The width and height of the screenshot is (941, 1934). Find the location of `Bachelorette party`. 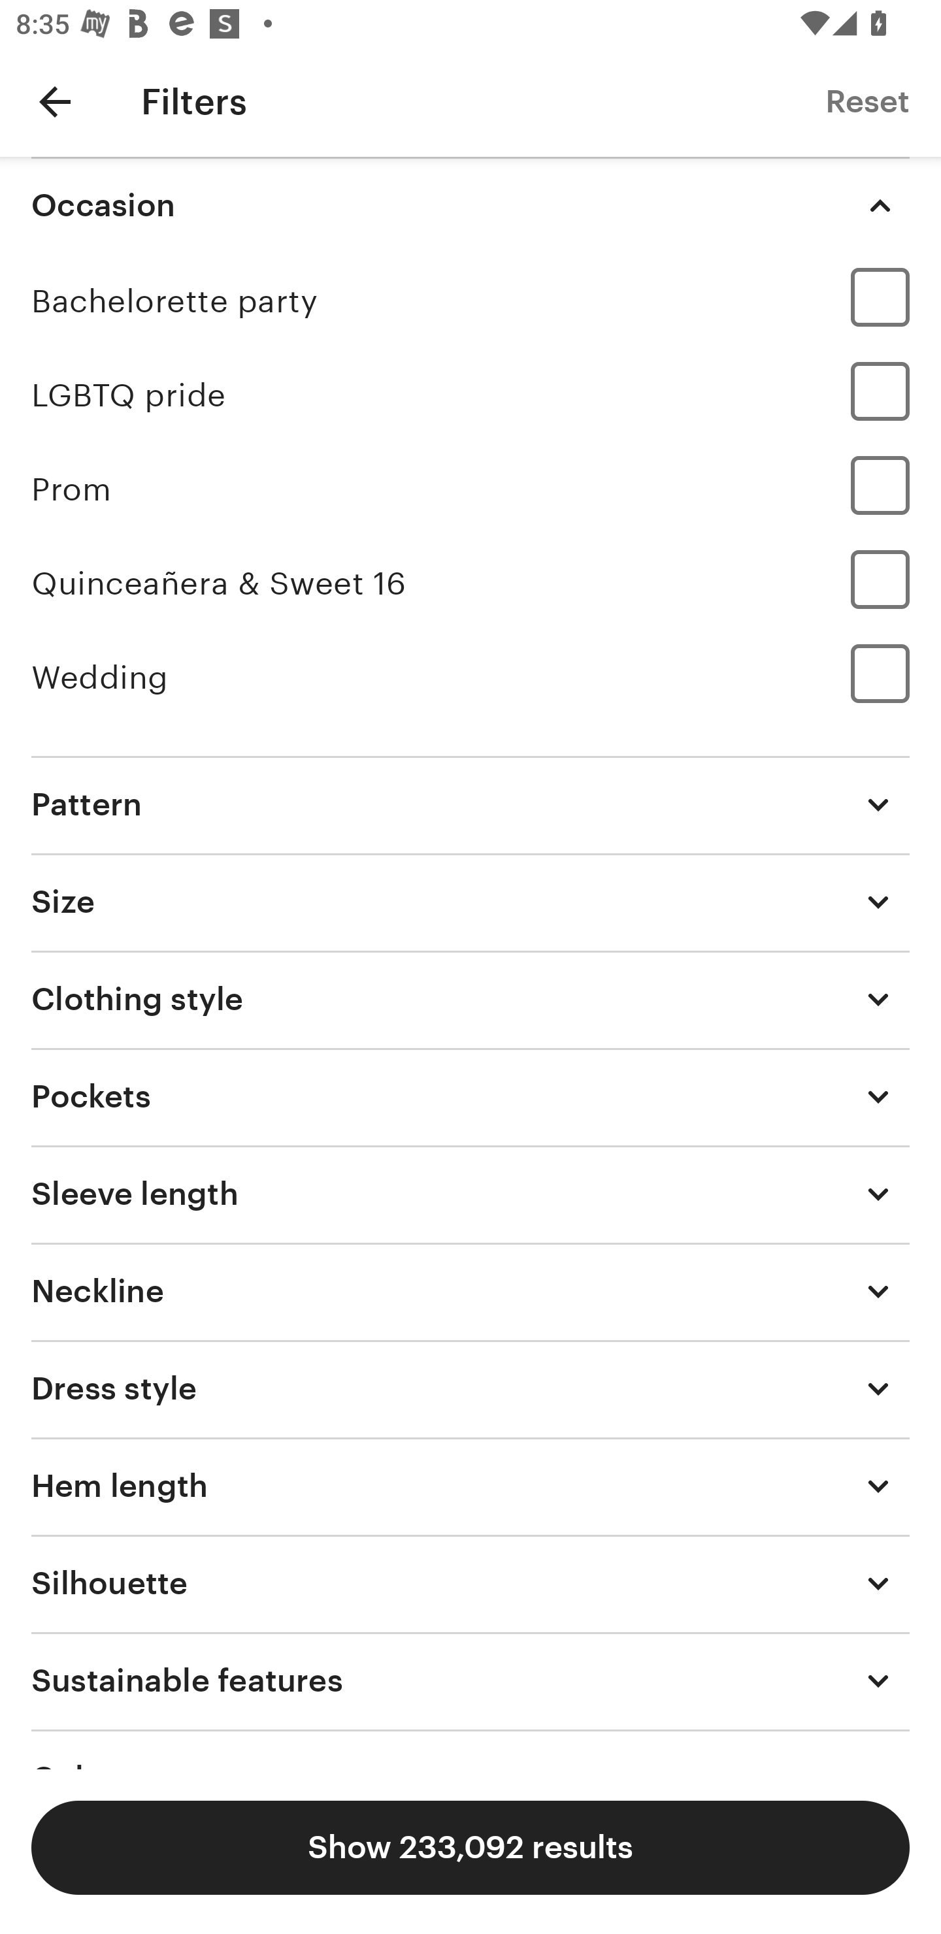

Bachelorette party is located at coordinates (470, 301).